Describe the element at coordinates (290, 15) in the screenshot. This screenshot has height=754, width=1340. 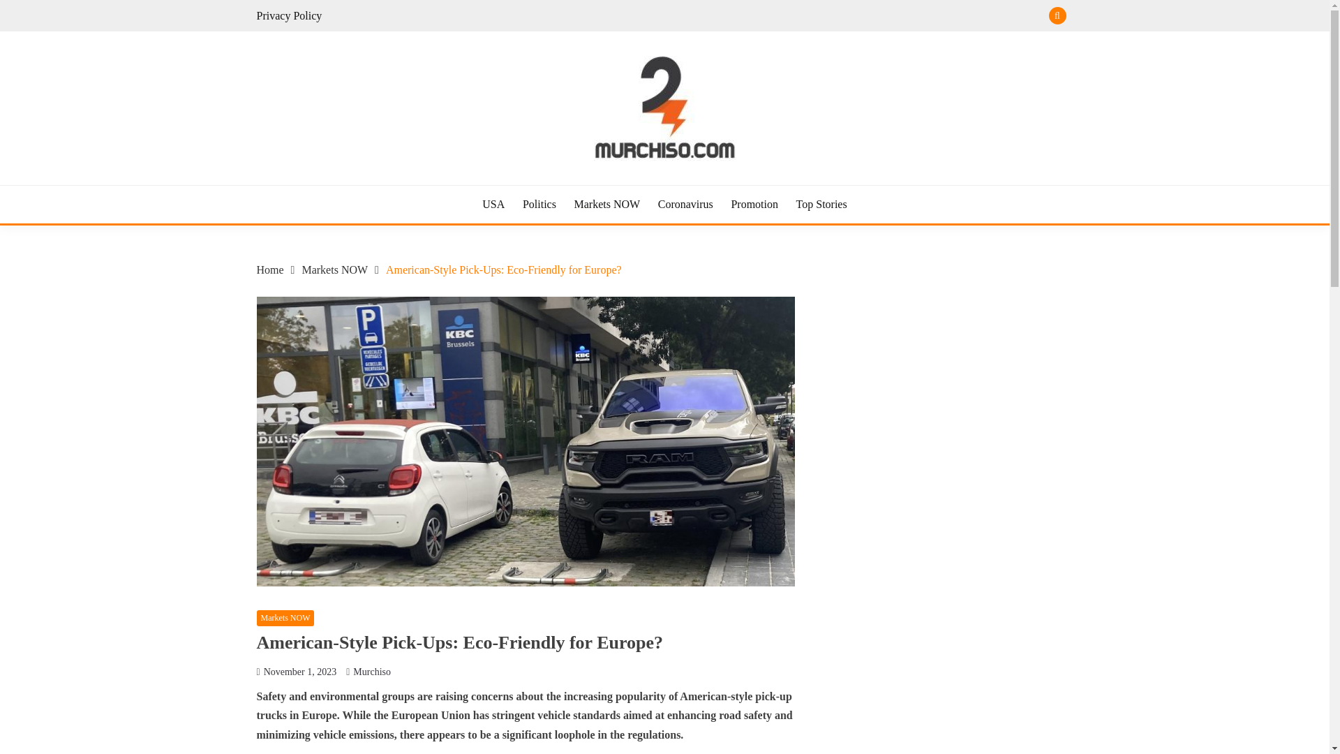
I see `Privacy Policy` at that location.